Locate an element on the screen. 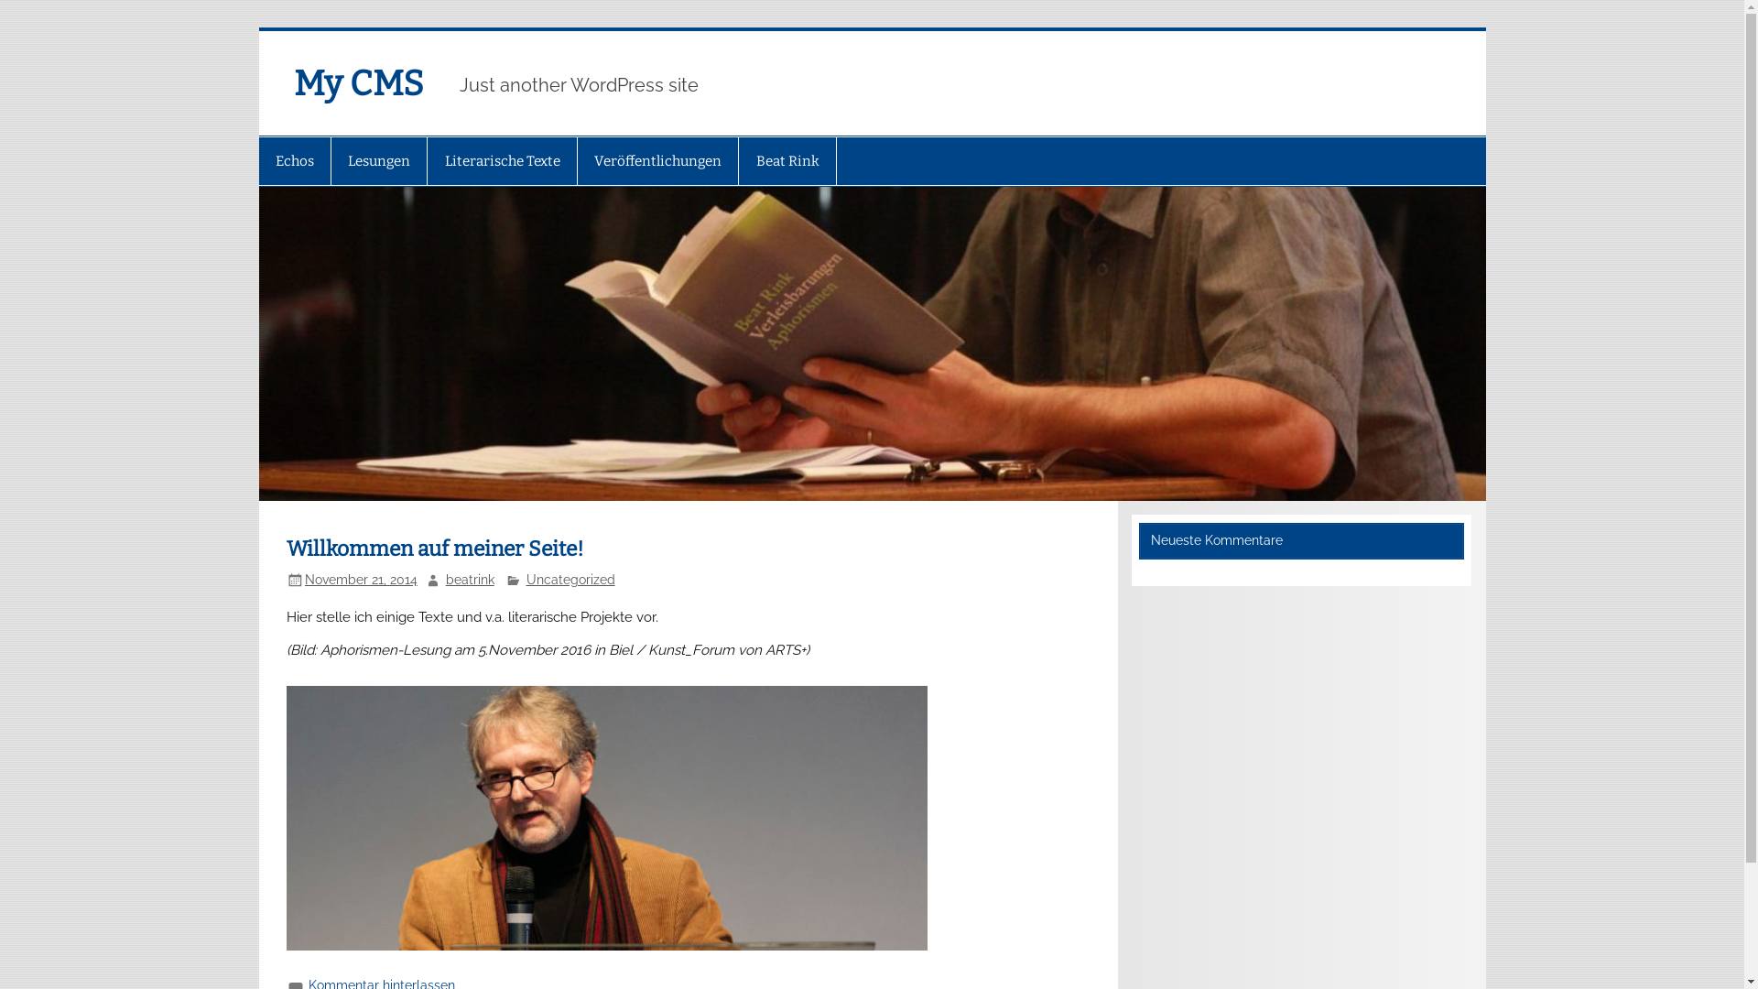  beatrink is located at coordinates (471, 580).